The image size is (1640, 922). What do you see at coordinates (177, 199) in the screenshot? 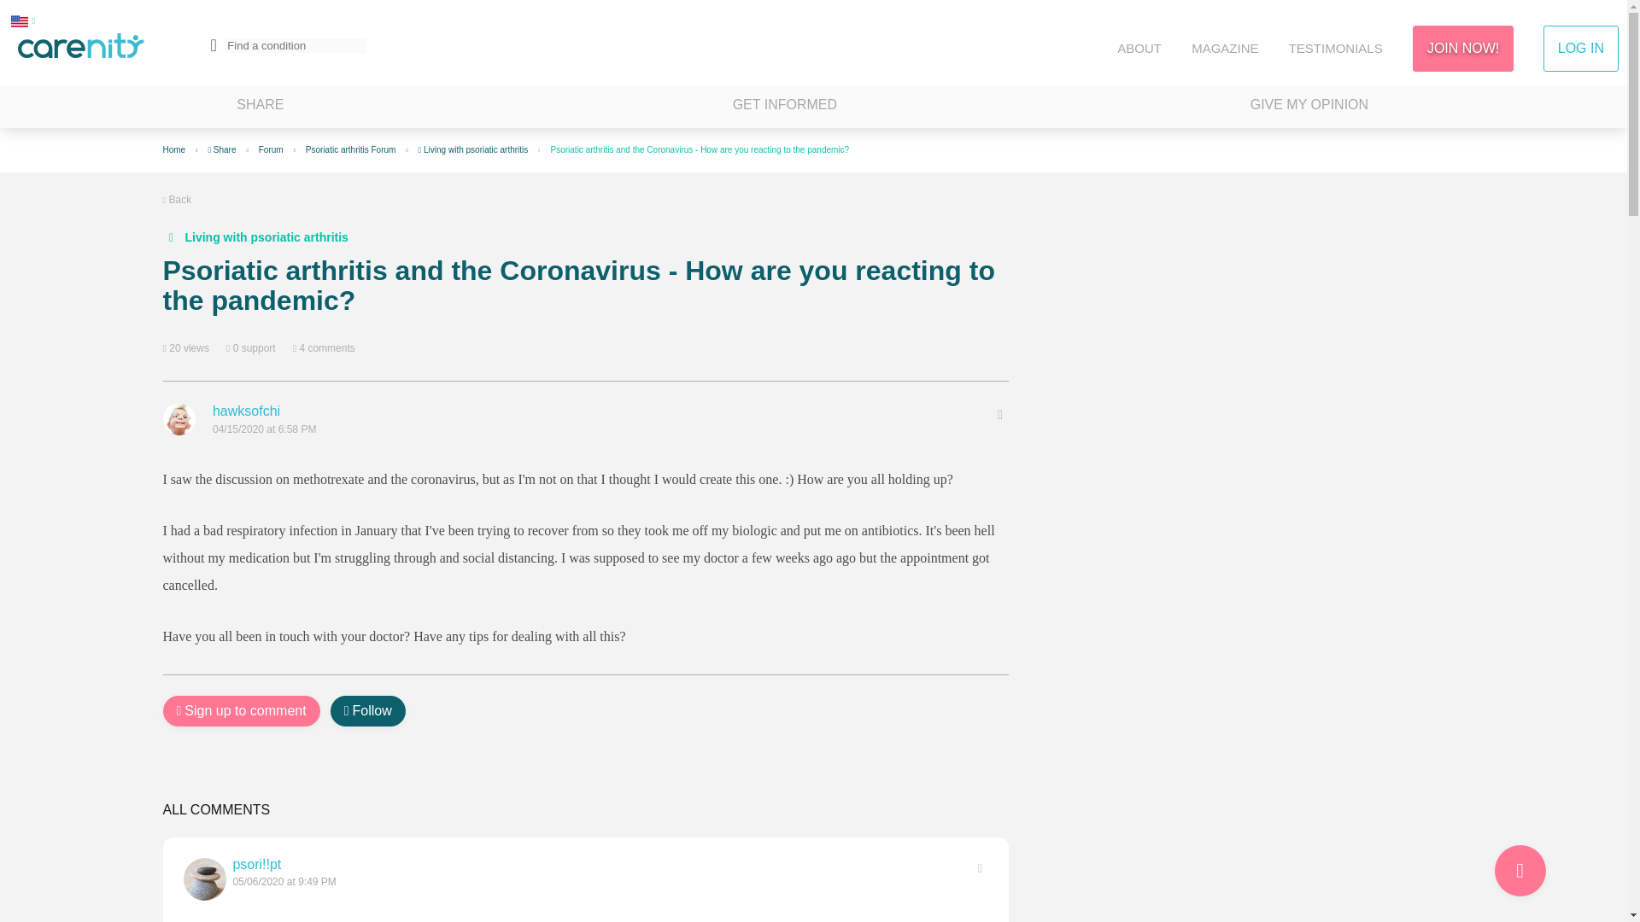
I see ` Back` at bounding box center [177, 199].